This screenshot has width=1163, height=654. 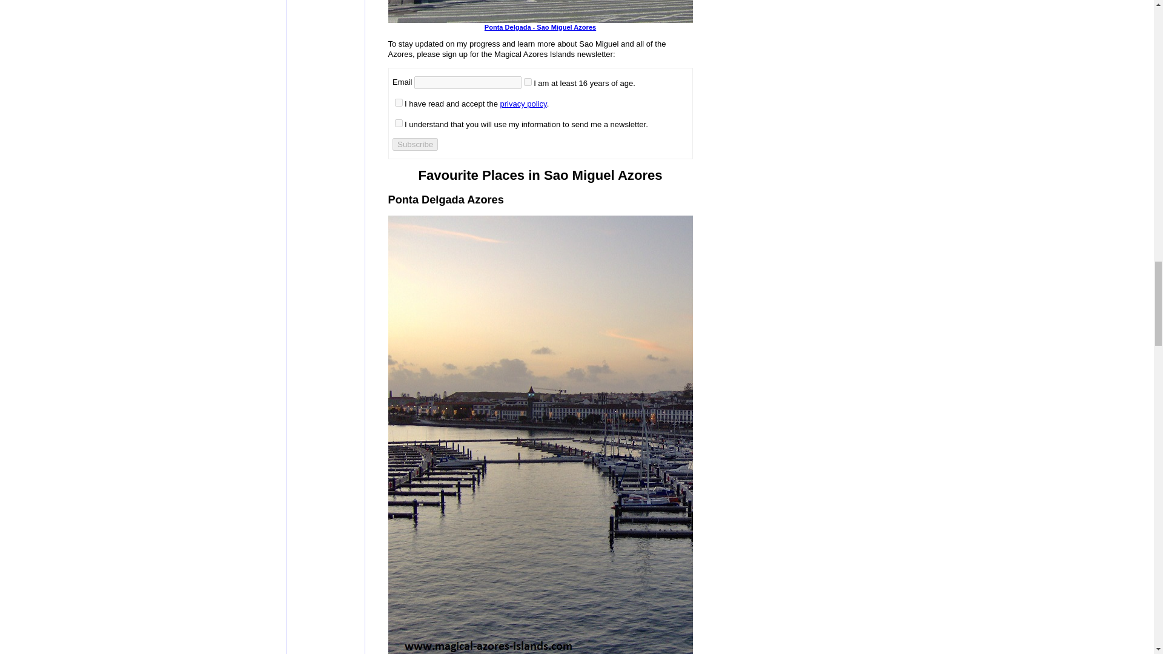 What do you see at coordinates (690, 23) in the screenshot?
I see `Ponta Delgada - Sao Miguel Azores` at bounding box center [690, 23].